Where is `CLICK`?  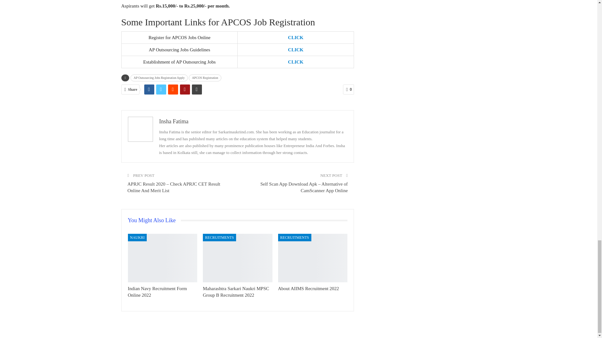
CLICK is located at coordinates (296, 62).